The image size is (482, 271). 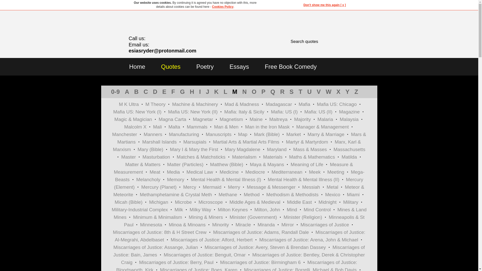 What do you see at coordinates (137, 66) in the screenshot?
I see `Home` at bounding box center [137, 66].